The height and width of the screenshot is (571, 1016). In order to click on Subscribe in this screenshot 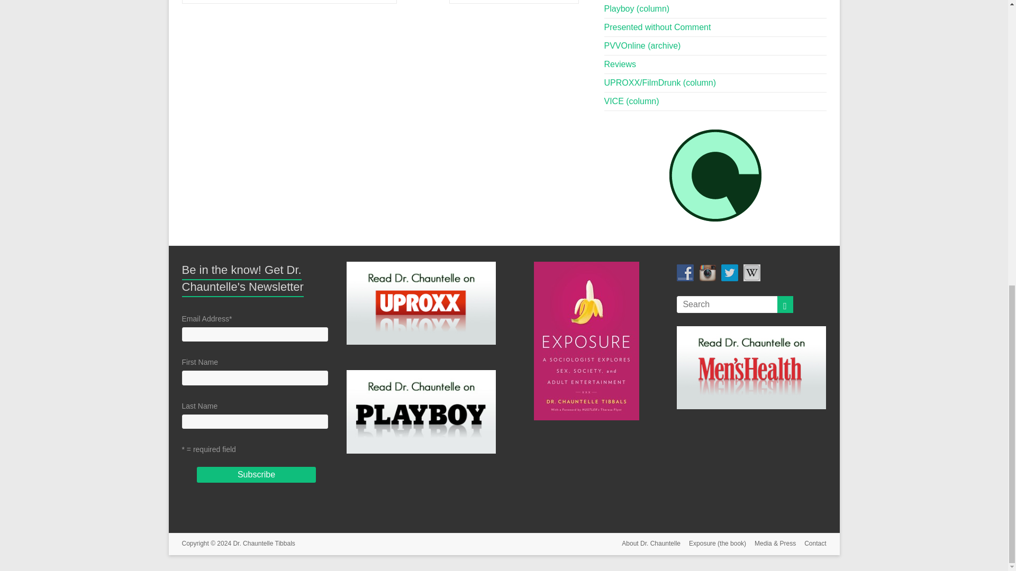, I will do `click(256, 475)`.